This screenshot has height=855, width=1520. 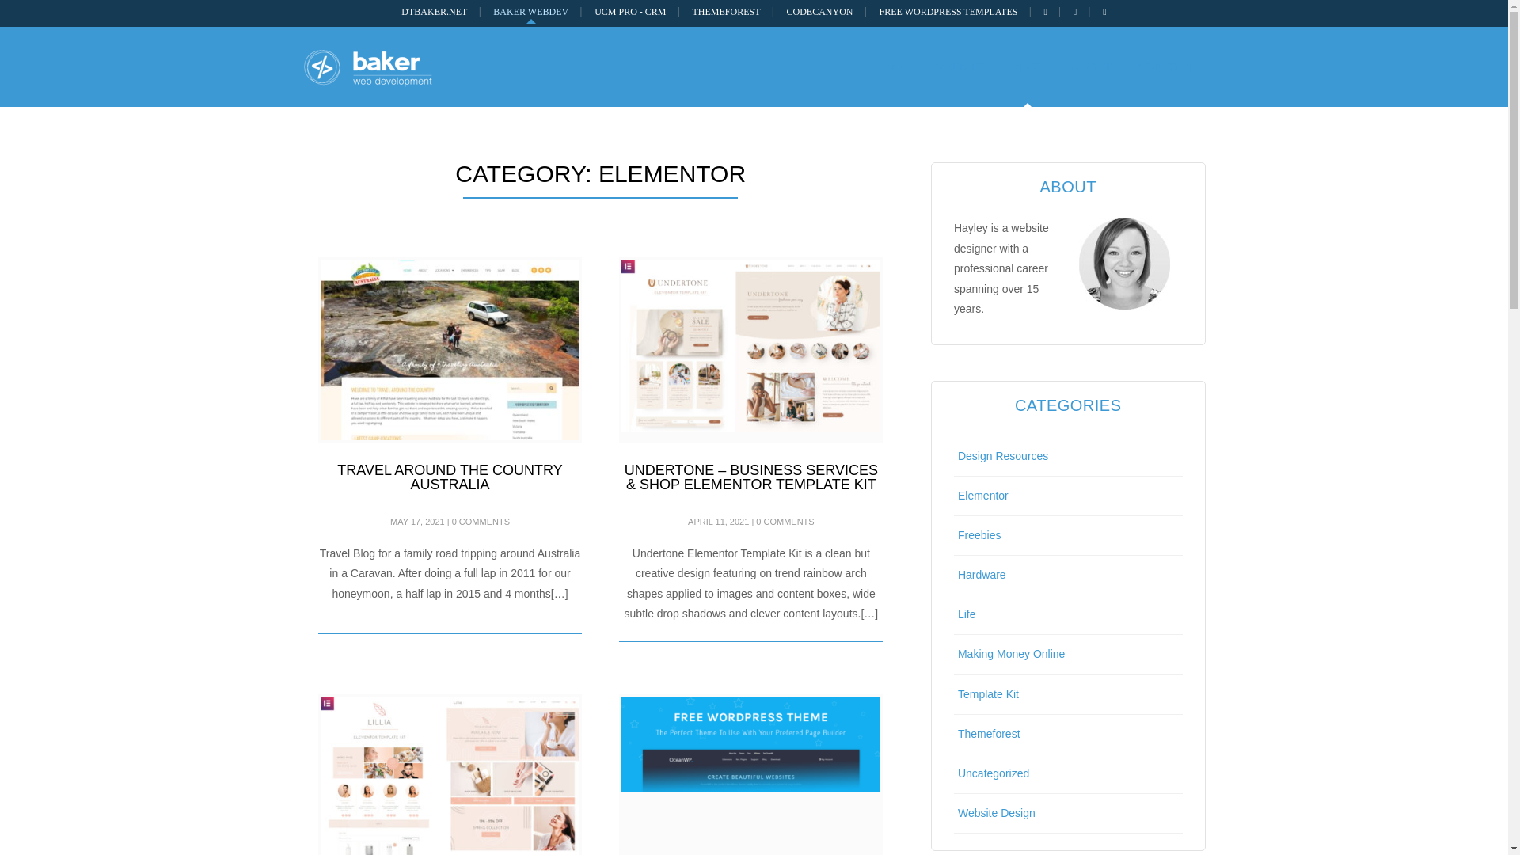 I want to click on BAKER WEBDEV, so click(x=530, y=11).